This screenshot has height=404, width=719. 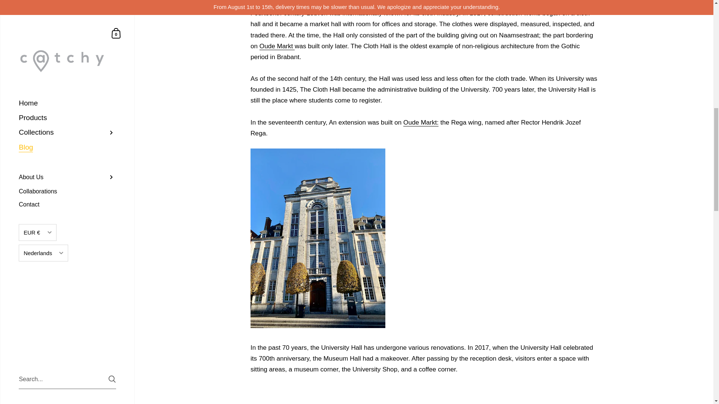 What do you see at coordinates (421, 123) in the screenshot?
I see `Oude Markt Leuven ` at bounding box center [421, 123].